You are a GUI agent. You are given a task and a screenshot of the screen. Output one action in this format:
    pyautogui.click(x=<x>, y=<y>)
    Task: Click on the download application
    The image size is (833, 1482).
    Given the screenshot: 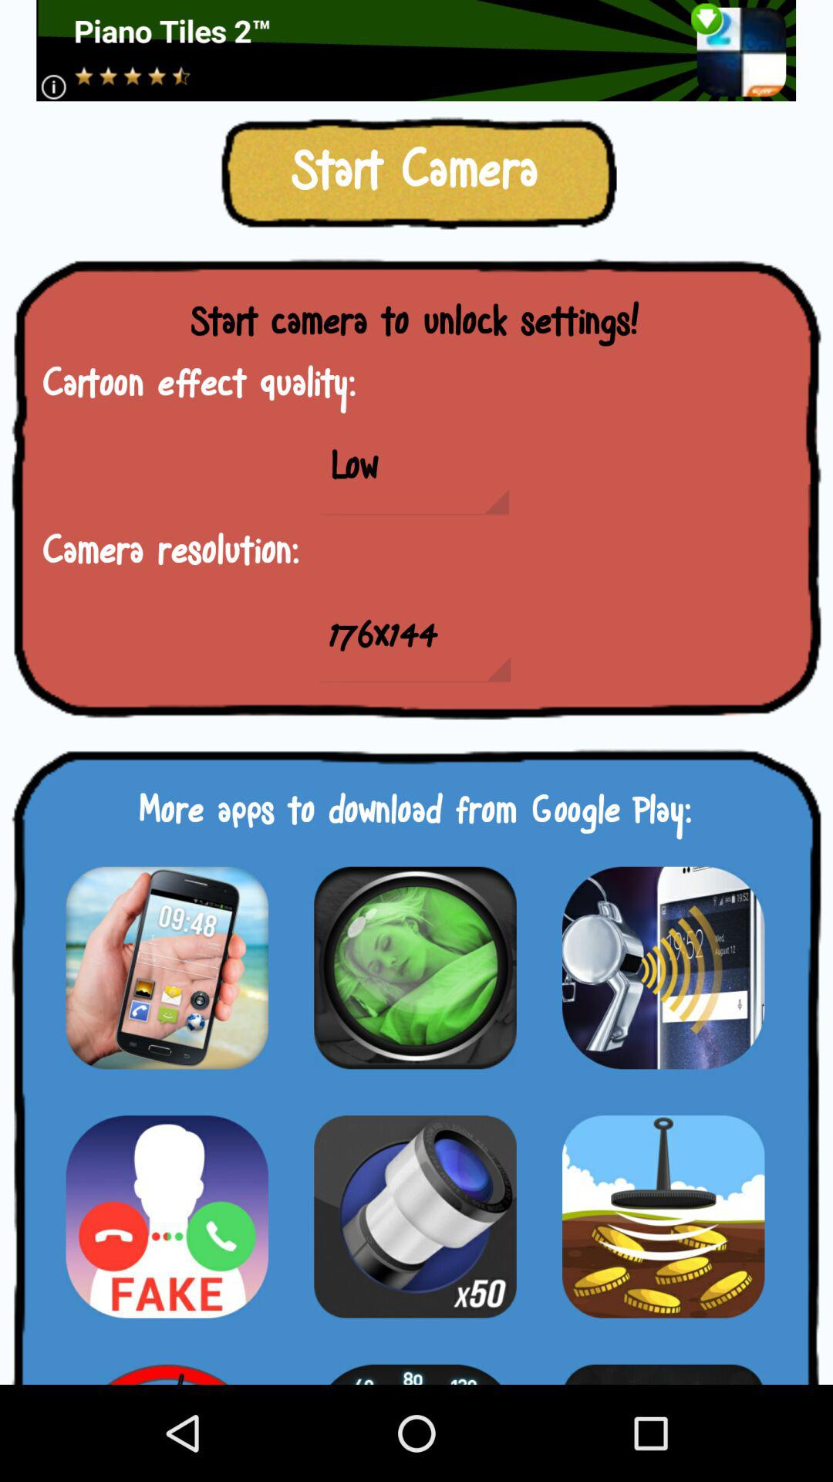 What is the action you would take?
    pyautogui.click(x=415, y=1216)
    